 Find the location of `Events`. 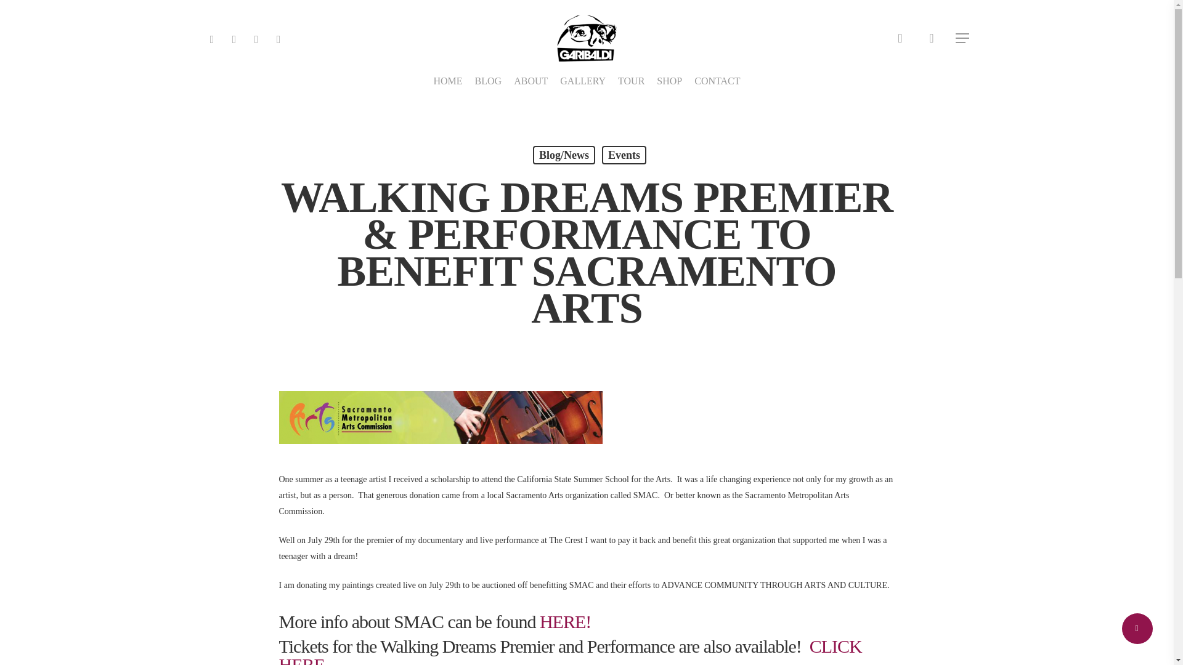

Events is located at coordinates (624, 155).